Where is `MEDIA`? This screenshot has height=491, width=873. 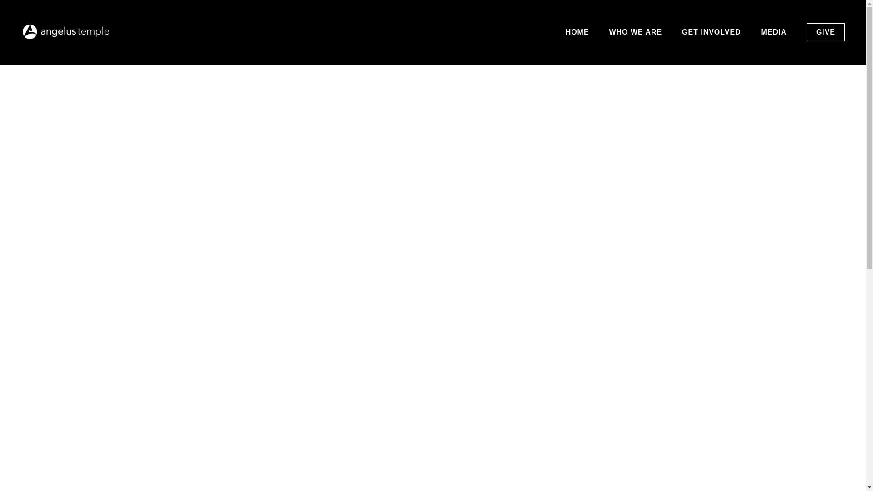
MEDIA is located at coordinates (773, 32).